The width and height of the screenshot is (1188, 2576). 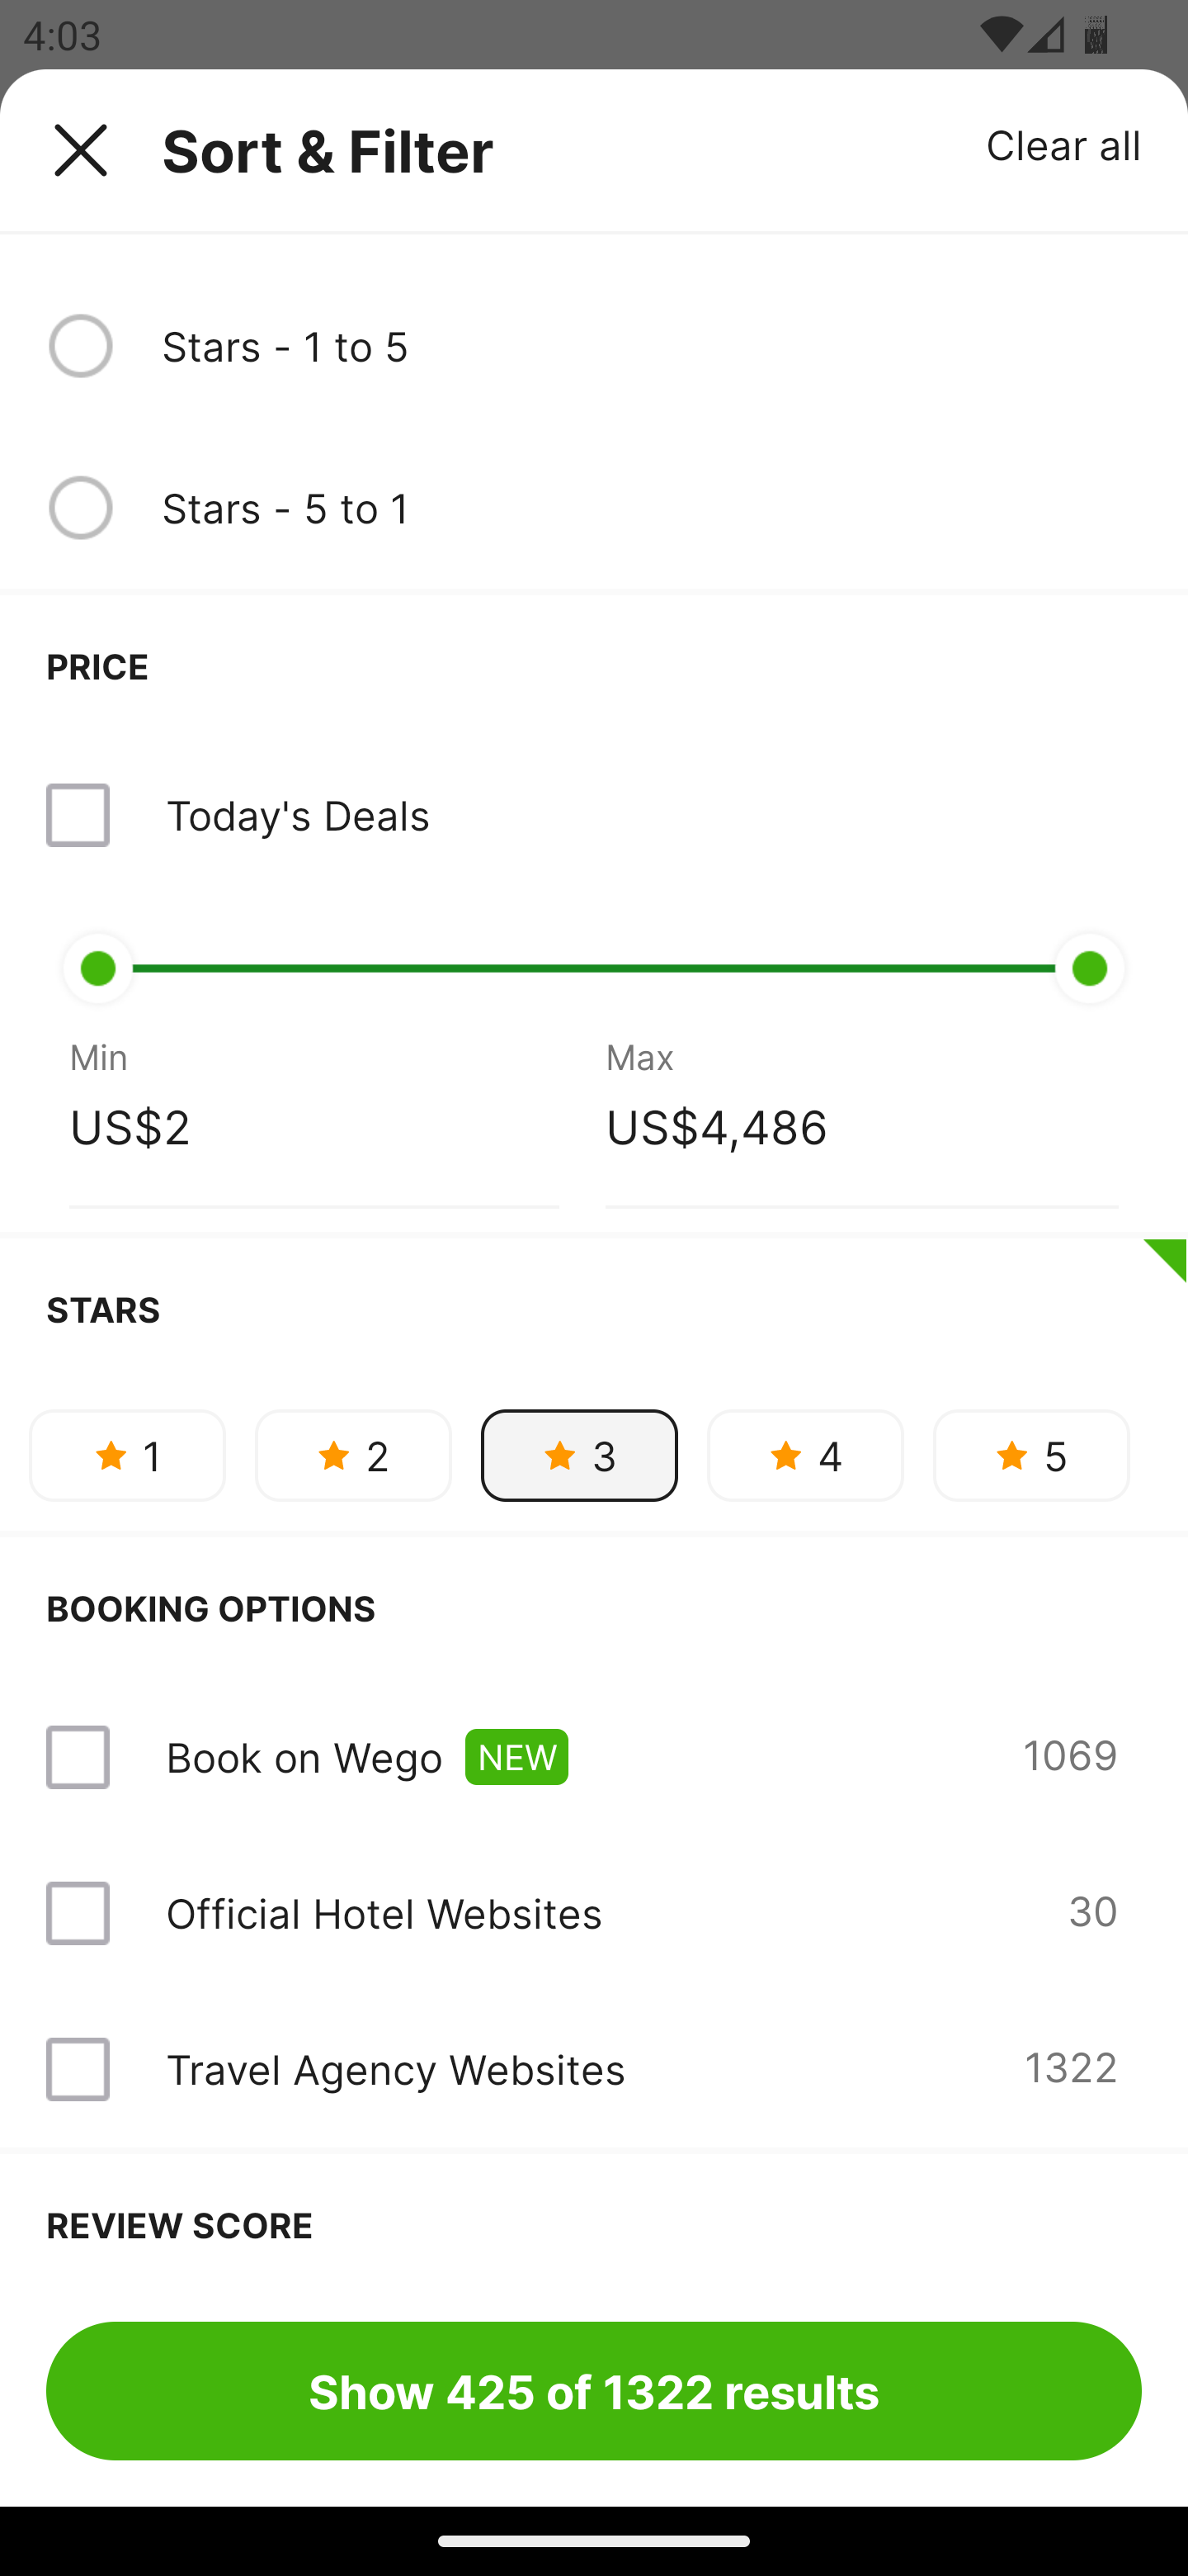 What do you see at coordinates (127, 1455) in the screenshot?
I see `1` at bounding box center [127, 1455].